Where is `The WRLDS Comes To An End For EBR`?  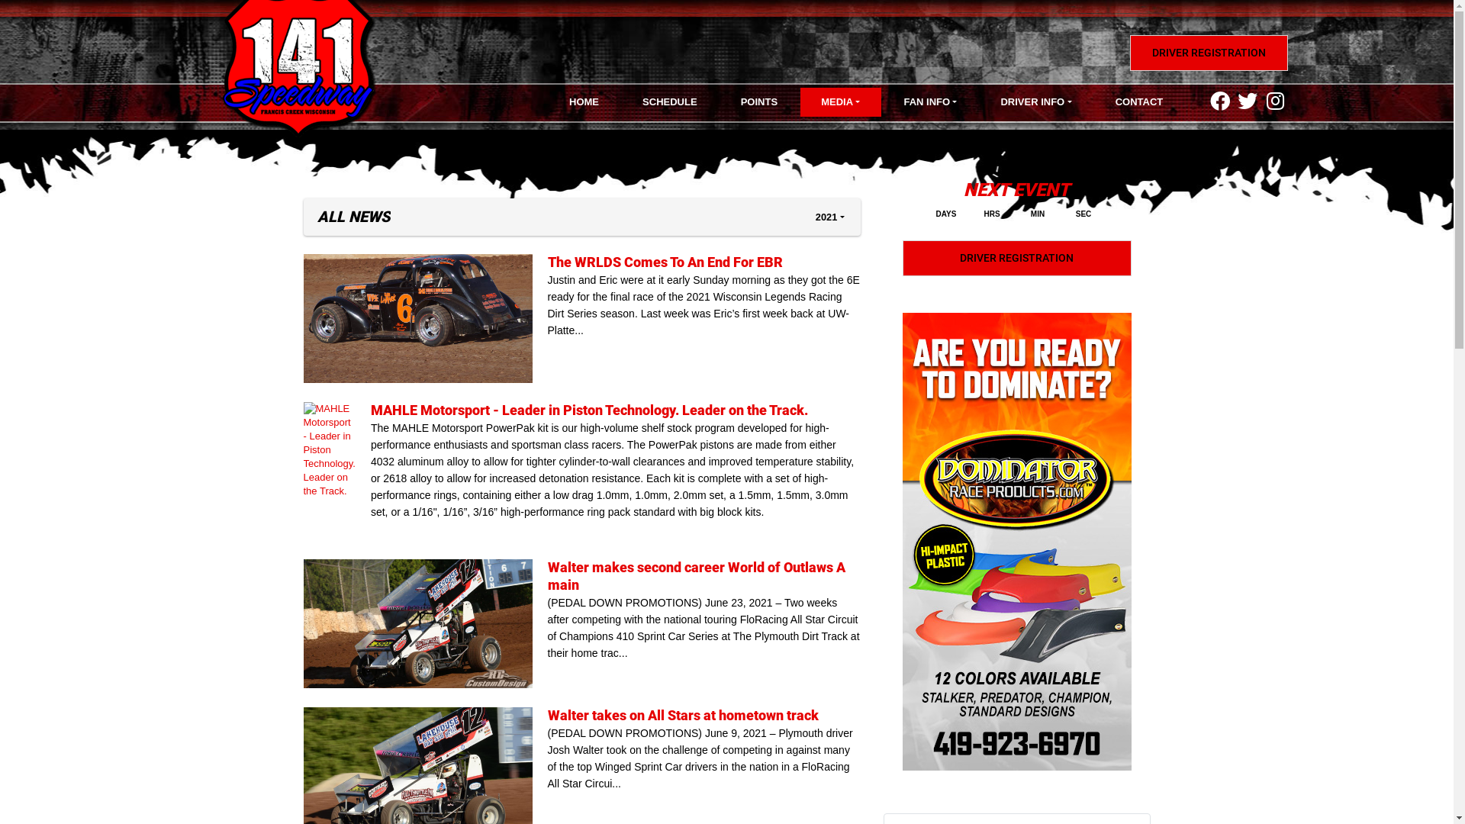
The WRLDS Comes To An End For EBR is located at coordinates (665, 262).